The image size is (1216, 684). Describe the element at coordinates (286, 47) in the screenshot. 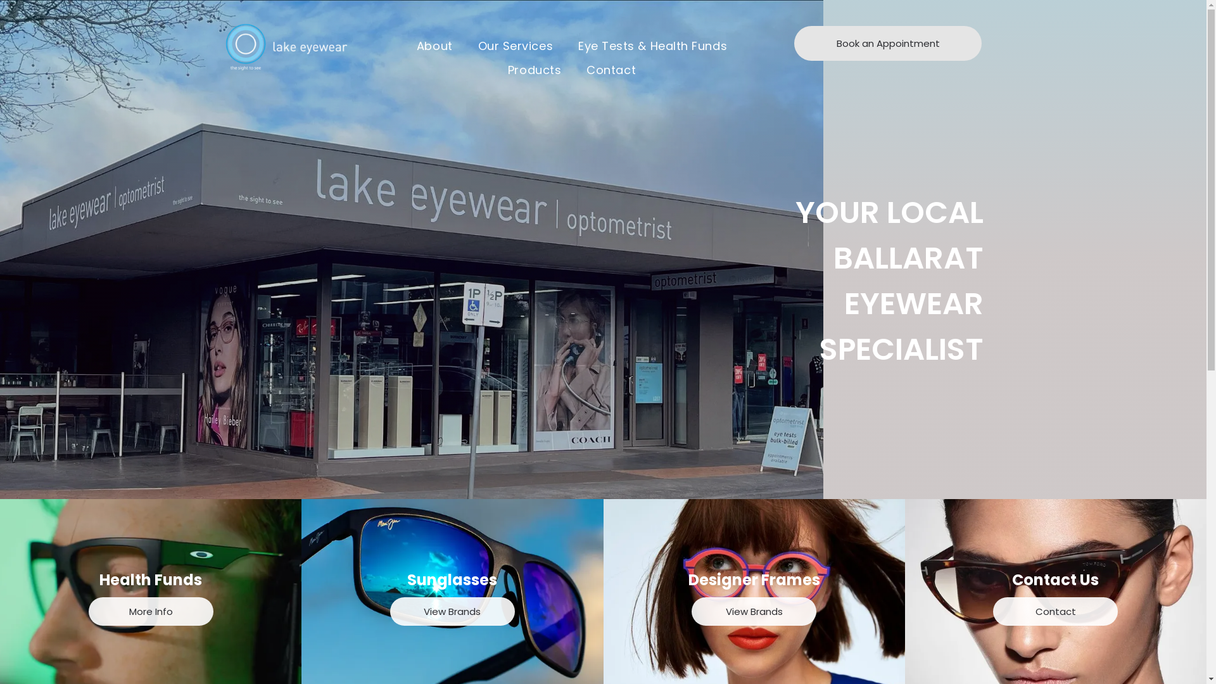

I see `Home` at that location.